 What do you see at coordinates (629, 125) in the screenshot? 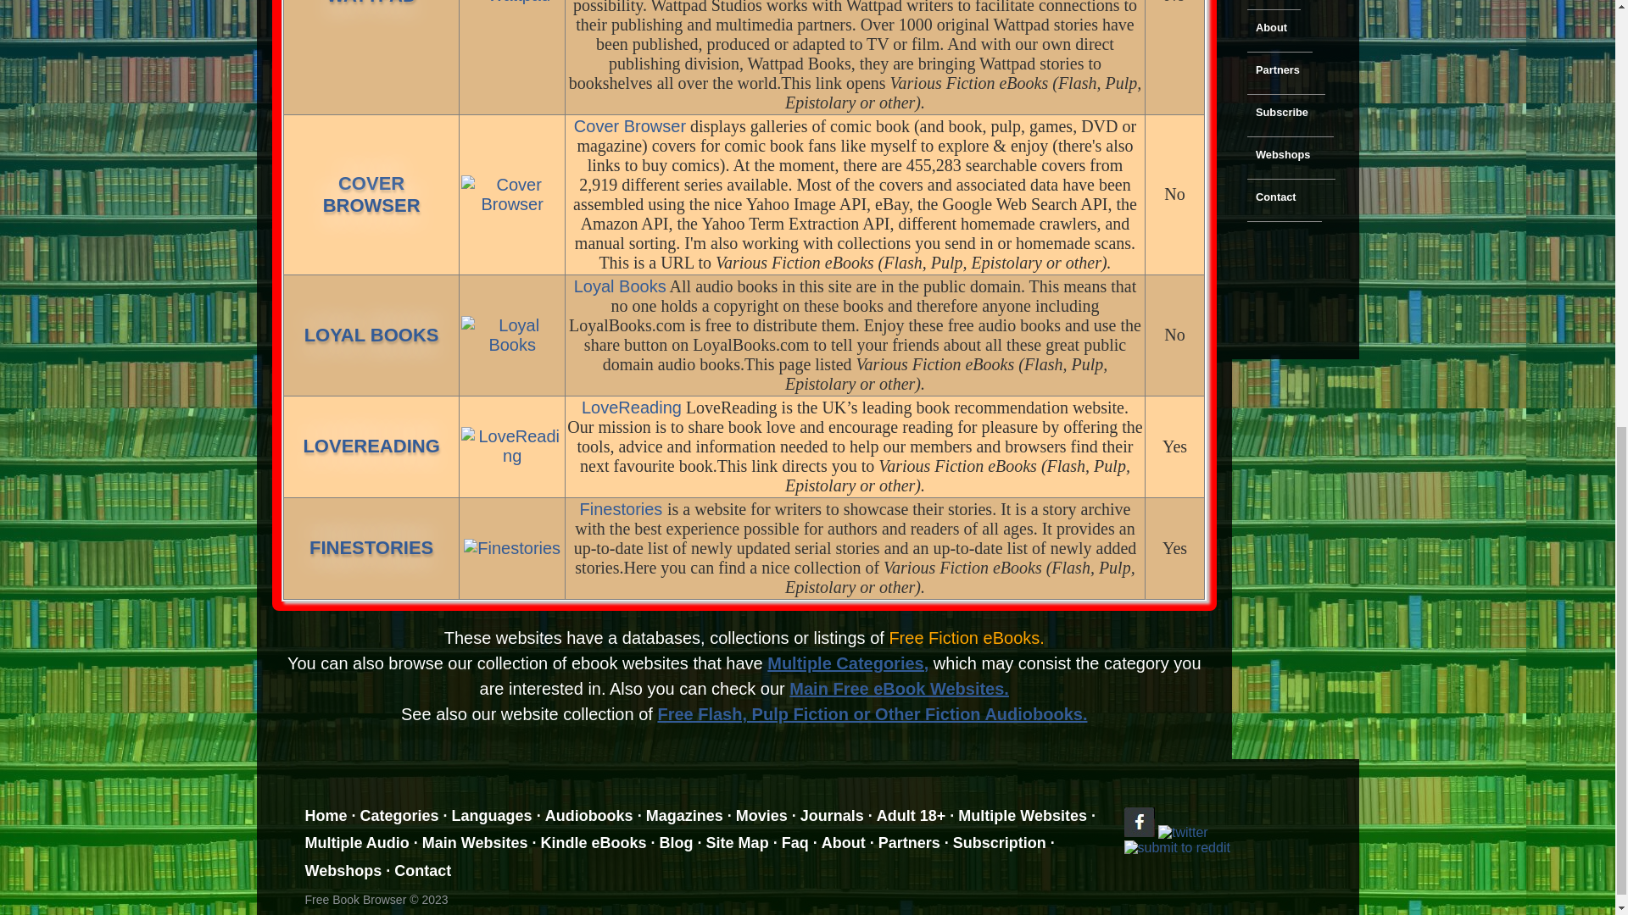
I see `Main Free eBook Websites.` at bounding box center [629, 125].